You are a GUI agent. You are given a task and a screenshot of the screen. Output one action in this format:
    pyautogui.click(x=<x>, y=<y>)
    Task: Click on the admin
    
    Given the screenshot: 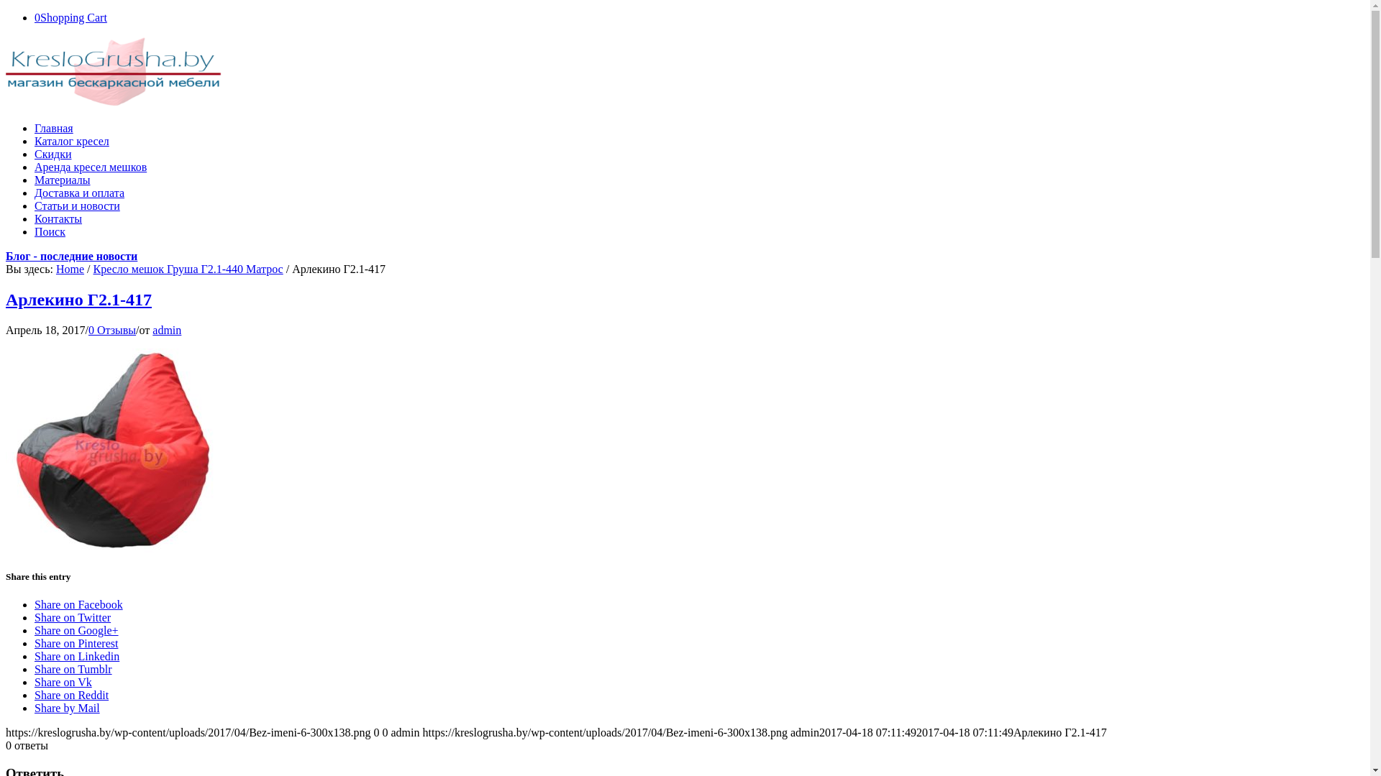 What is the action you would take?
    pyautogui.click(x=167, y=331)
    